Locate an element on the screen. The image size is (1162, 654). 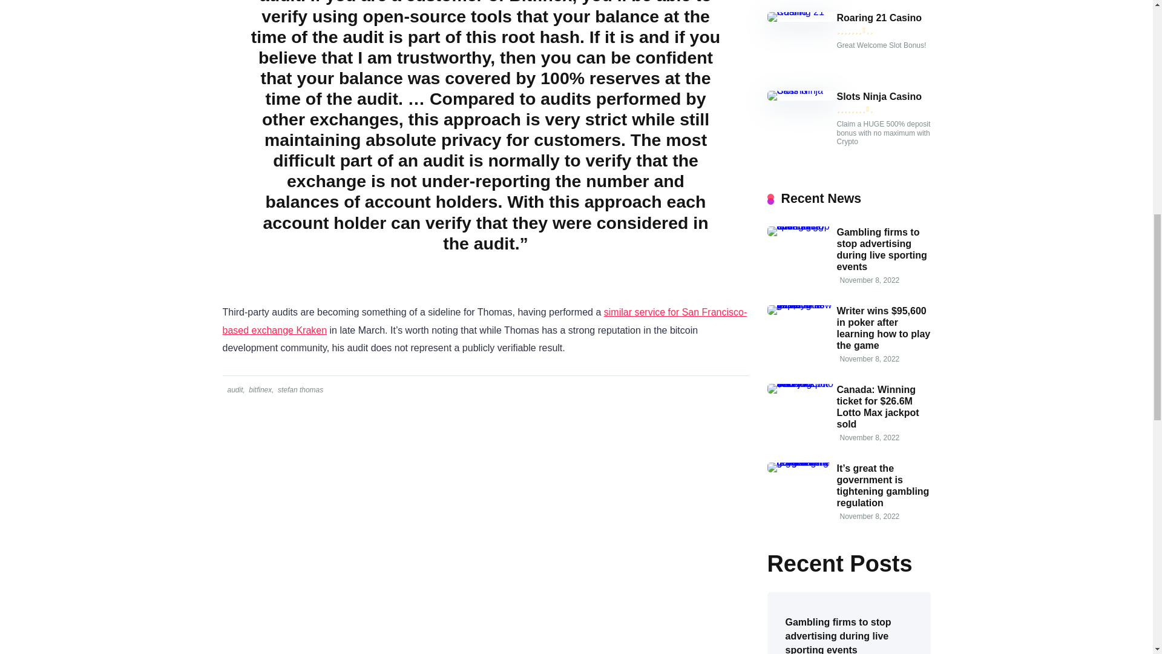
Roaring 21 Casino is located at coordinates (879, 18).